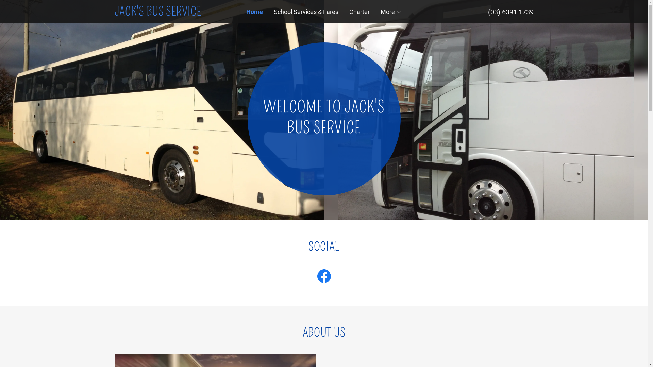 This screenshot has width=653, height=367. What do you see at coordinates (391, 12) in the screenshot?
I see `More` at bounding box center [391, 12].